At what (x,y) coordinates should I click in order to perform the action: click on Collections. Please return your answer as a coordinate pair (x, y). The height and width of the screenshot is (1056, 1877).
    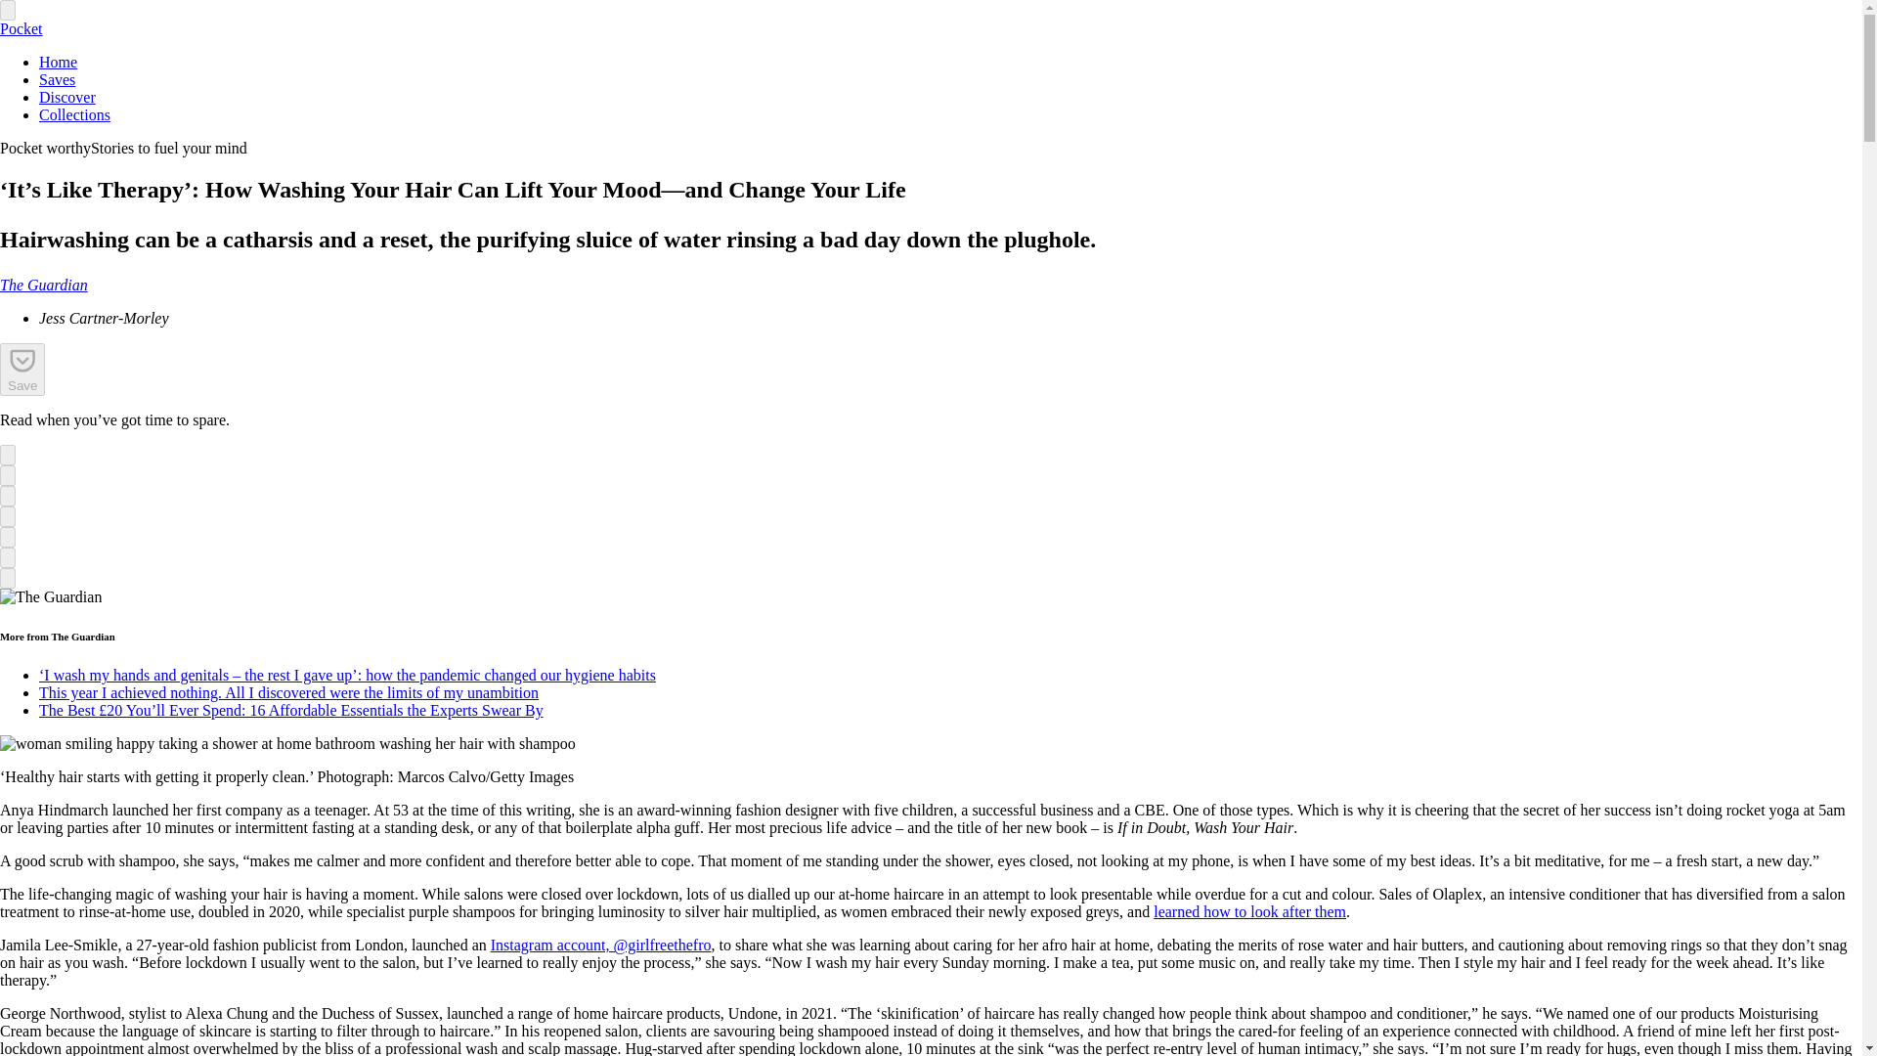
    Looking at the image, I should click on (74, 115).